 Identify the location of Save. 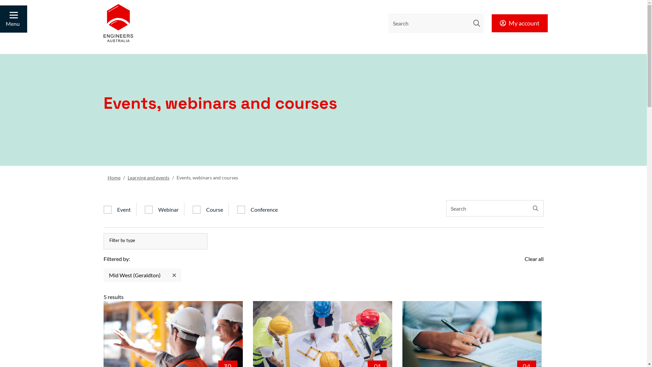
(323, 7).